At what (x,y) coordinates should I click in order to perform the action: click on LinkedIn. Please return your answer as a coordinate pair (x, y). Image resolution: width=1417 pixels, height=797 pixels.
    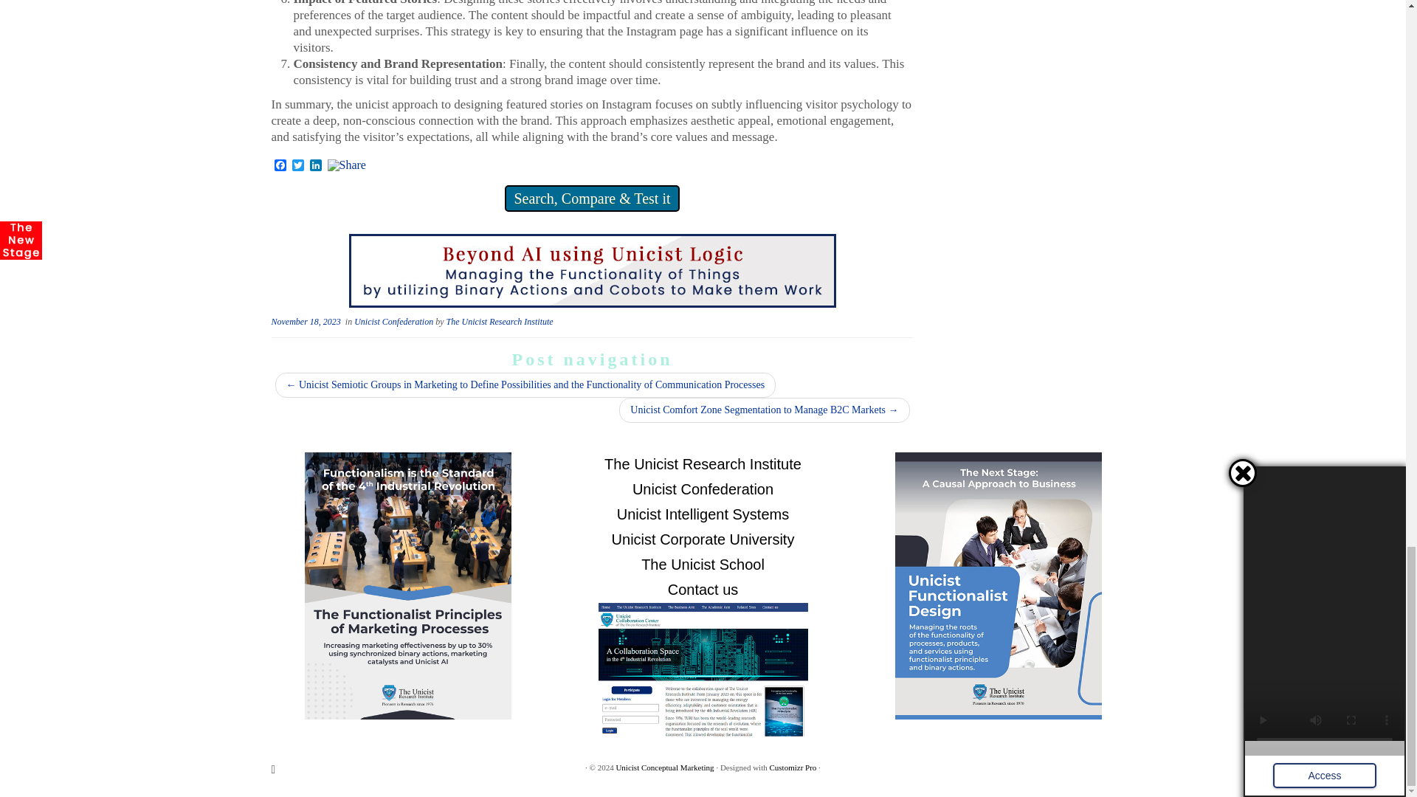
    Looking at the image, I should click on (316, 167).